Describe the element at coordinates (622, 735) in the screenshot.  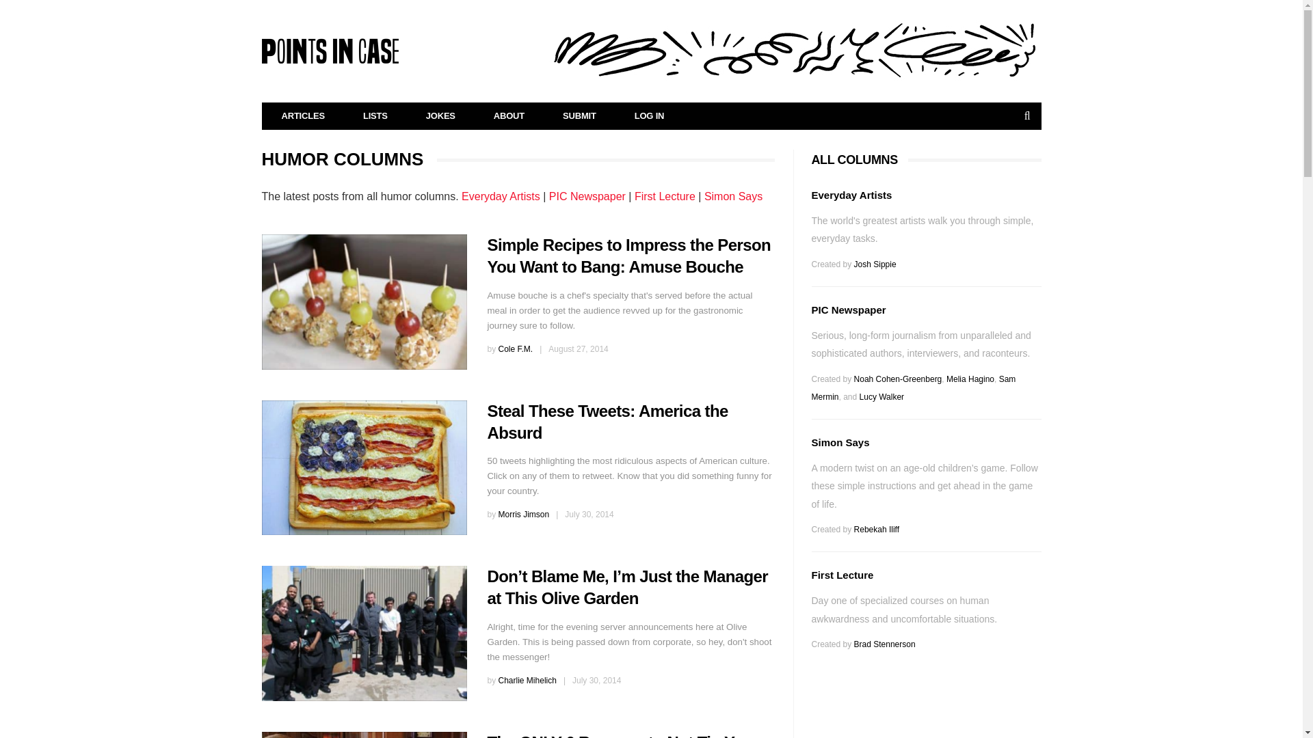
I see `The ONLY 6 Reasons to Not Tip Your Server` at that location.